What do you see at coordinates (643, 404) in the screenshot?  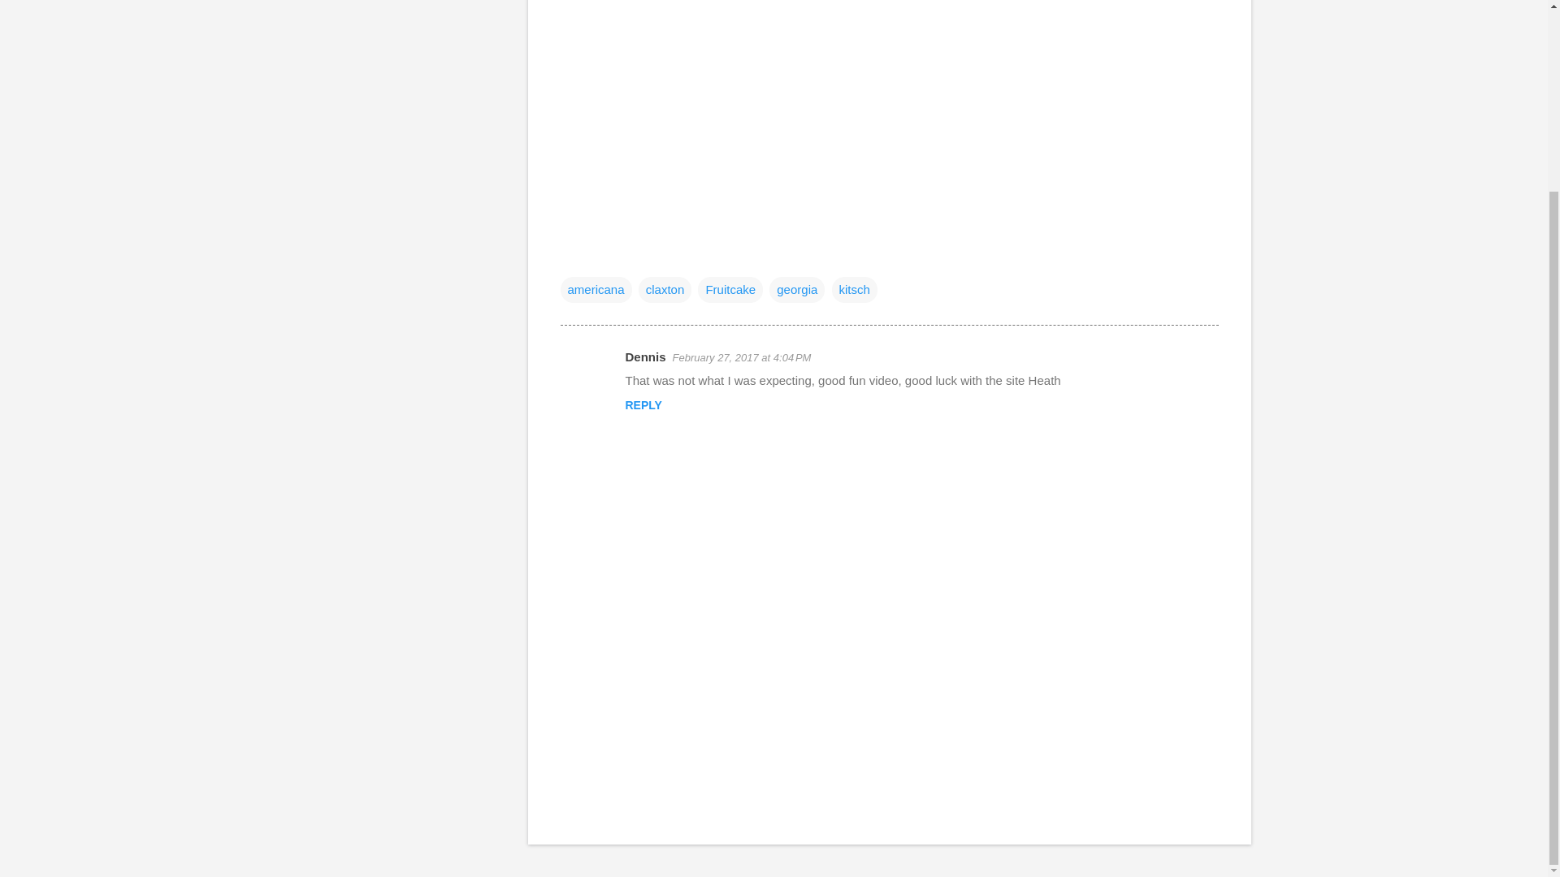 I see `REPLY` at bounding box center [643, 404].